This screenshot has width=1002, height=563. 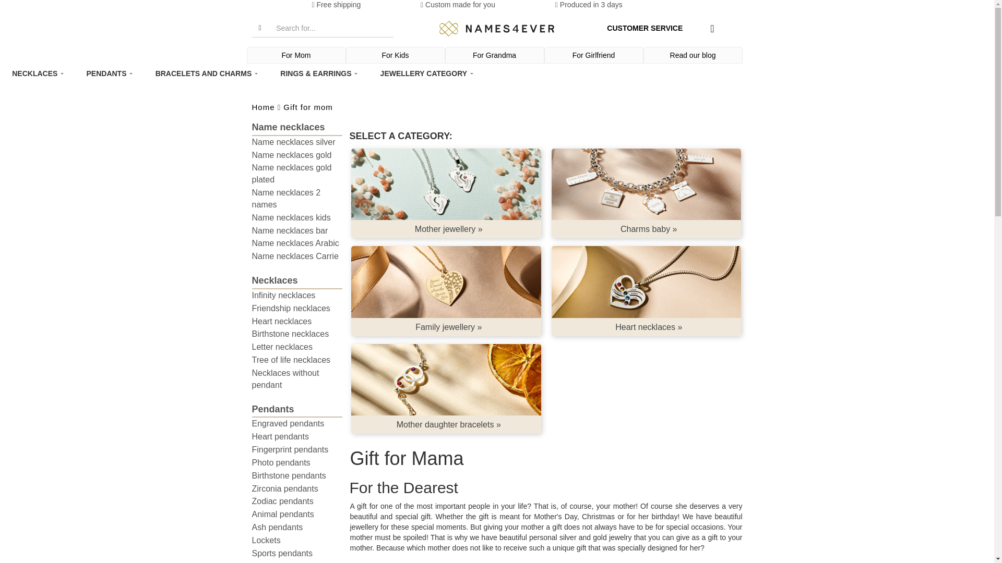 What do you see at coordinates (296, 55) in the screenshot?
I see `For Mom` at bounding box center [296, 55].